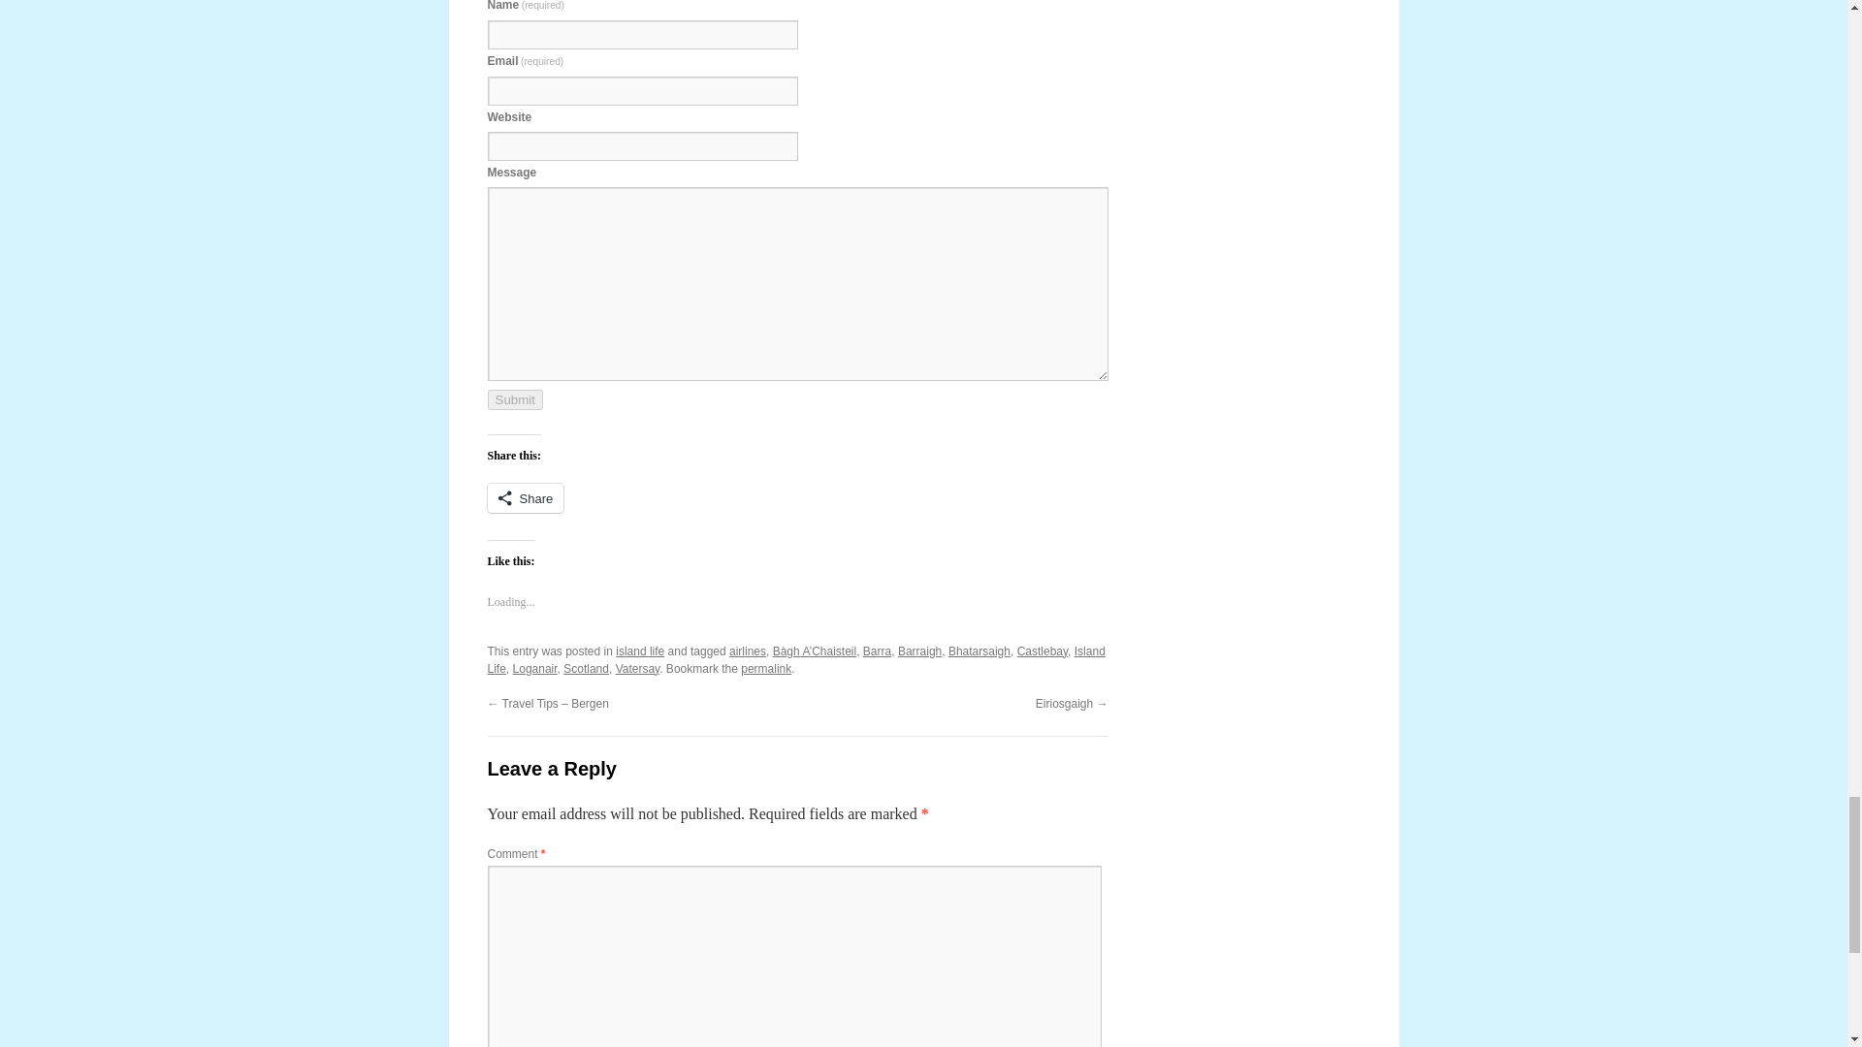  I want to click on Island Life, so click(795, 659).